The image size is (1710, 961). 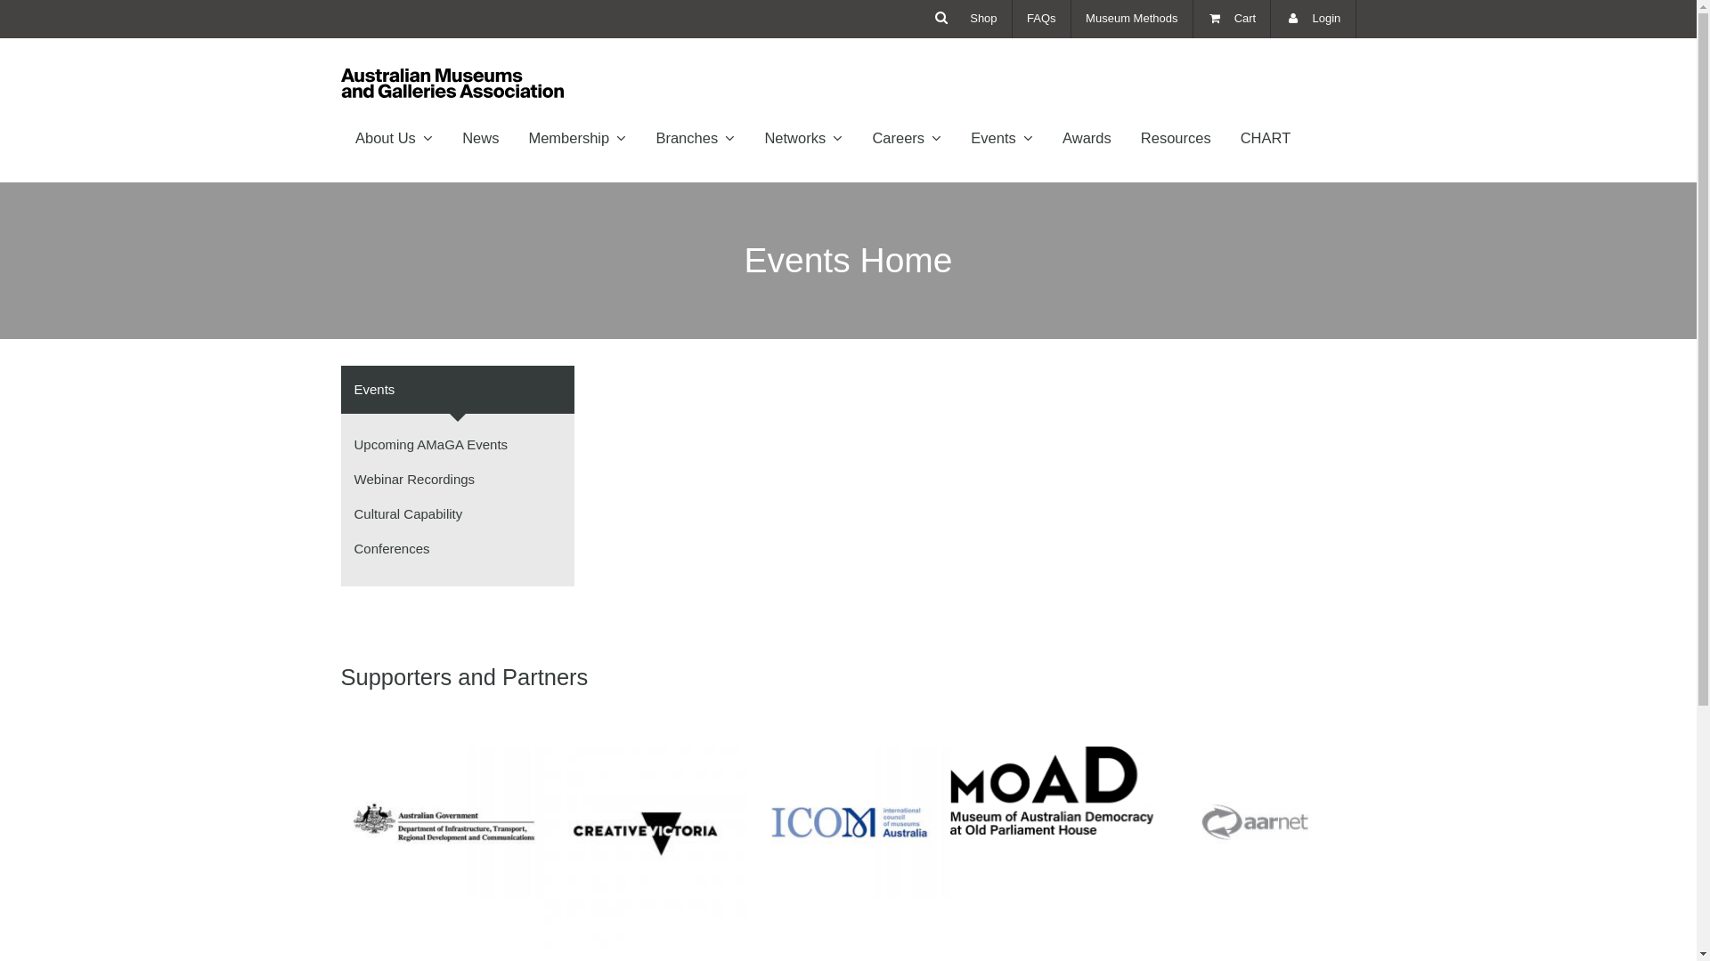 I want to click on CHART, so click(x=1266, y=138).